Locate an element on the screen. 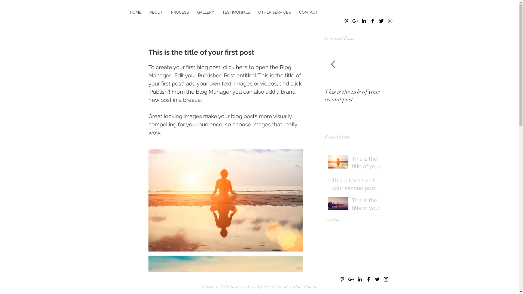  New York is located at coordinates (333, 275).